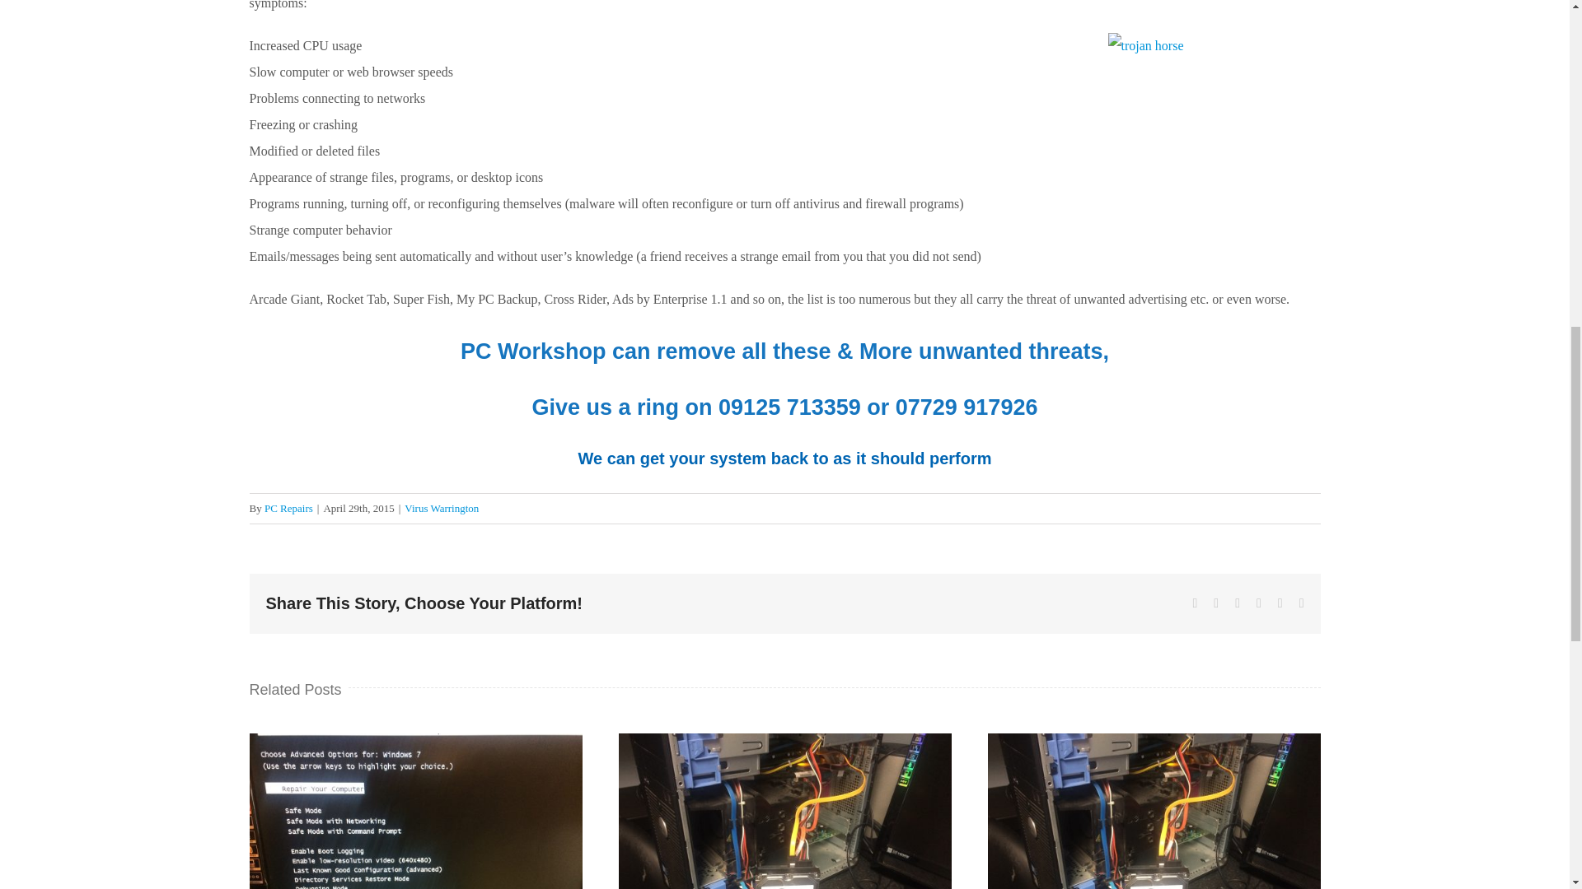  I want to click on PC Repairs, so click(288, 509).